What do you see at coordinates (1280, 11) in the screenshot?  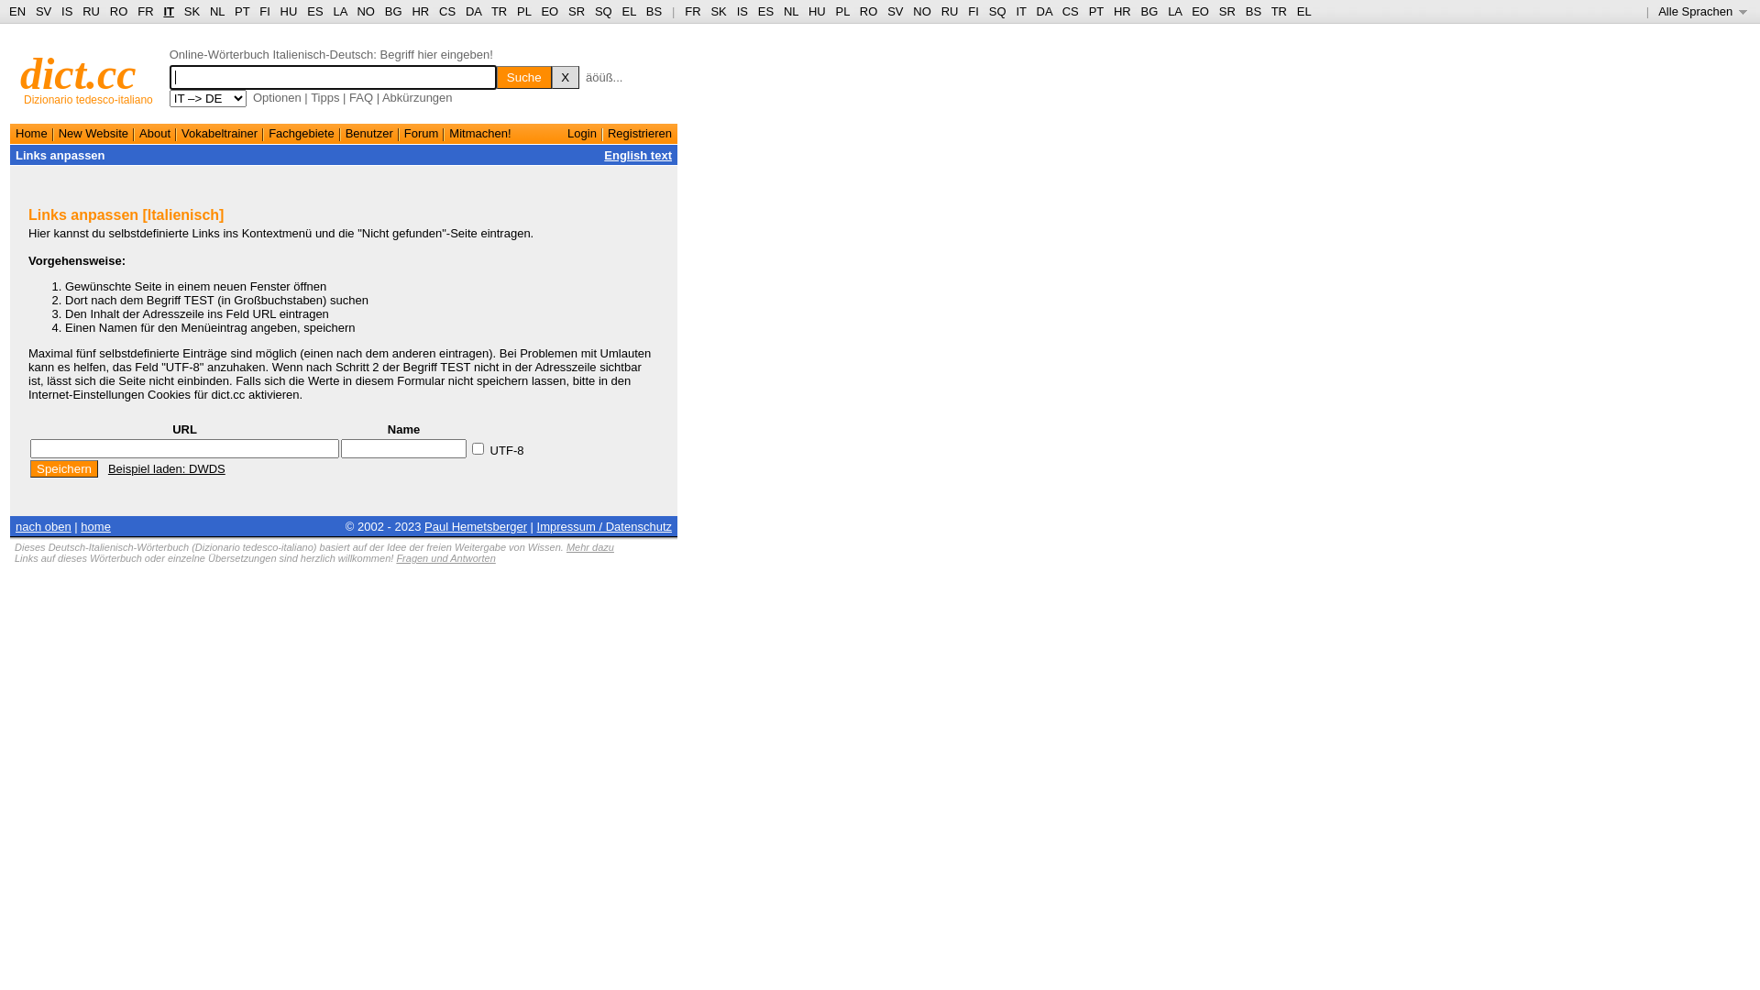 I see `TR` at bounding box center [1280, 11].